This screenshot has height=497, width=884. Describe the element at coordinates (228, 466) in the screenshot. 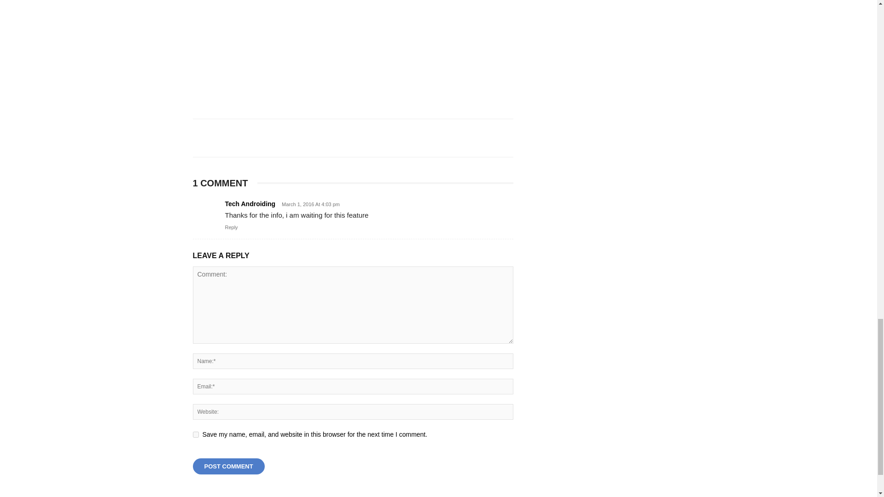

I see `Post Comment` at that location.